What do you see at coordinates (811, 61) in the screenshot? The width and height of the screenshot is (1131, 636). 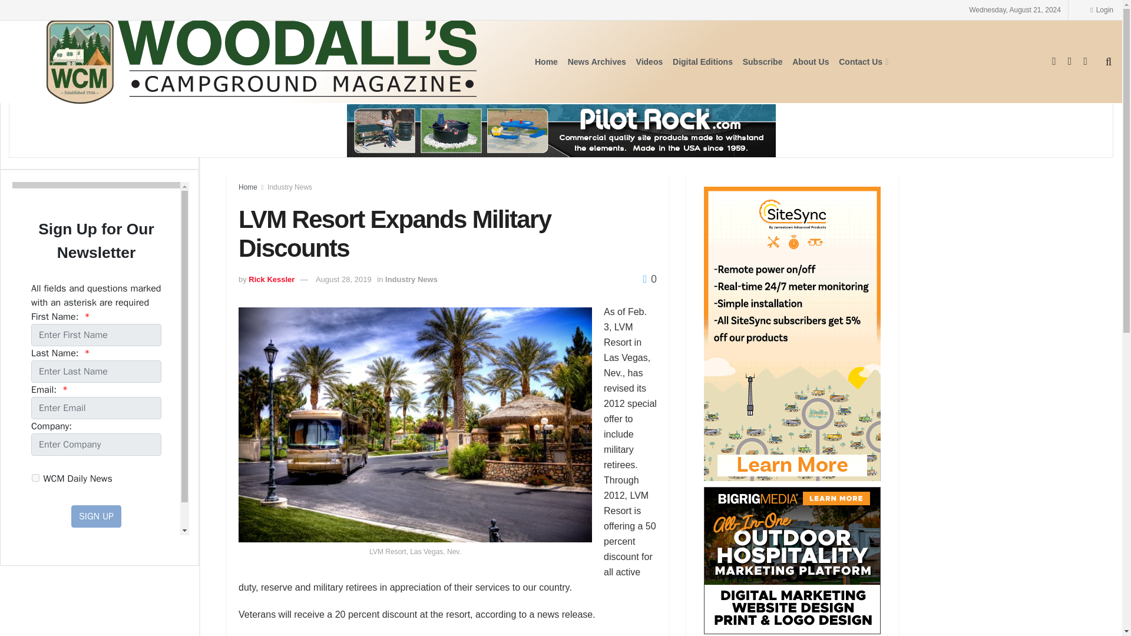 I see `About Us` at bounding box center [811, 61].